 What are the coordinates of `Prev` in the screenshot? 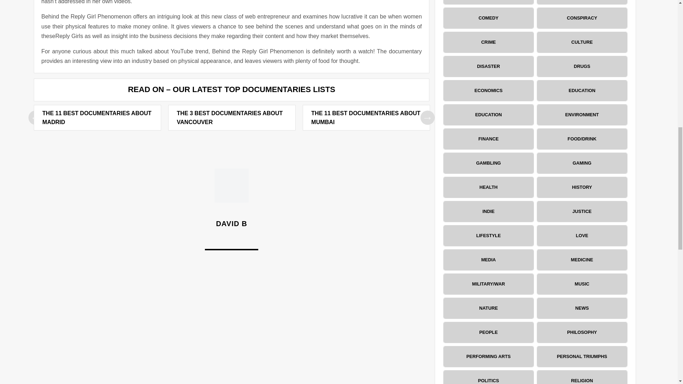 It's located at (428, 118).